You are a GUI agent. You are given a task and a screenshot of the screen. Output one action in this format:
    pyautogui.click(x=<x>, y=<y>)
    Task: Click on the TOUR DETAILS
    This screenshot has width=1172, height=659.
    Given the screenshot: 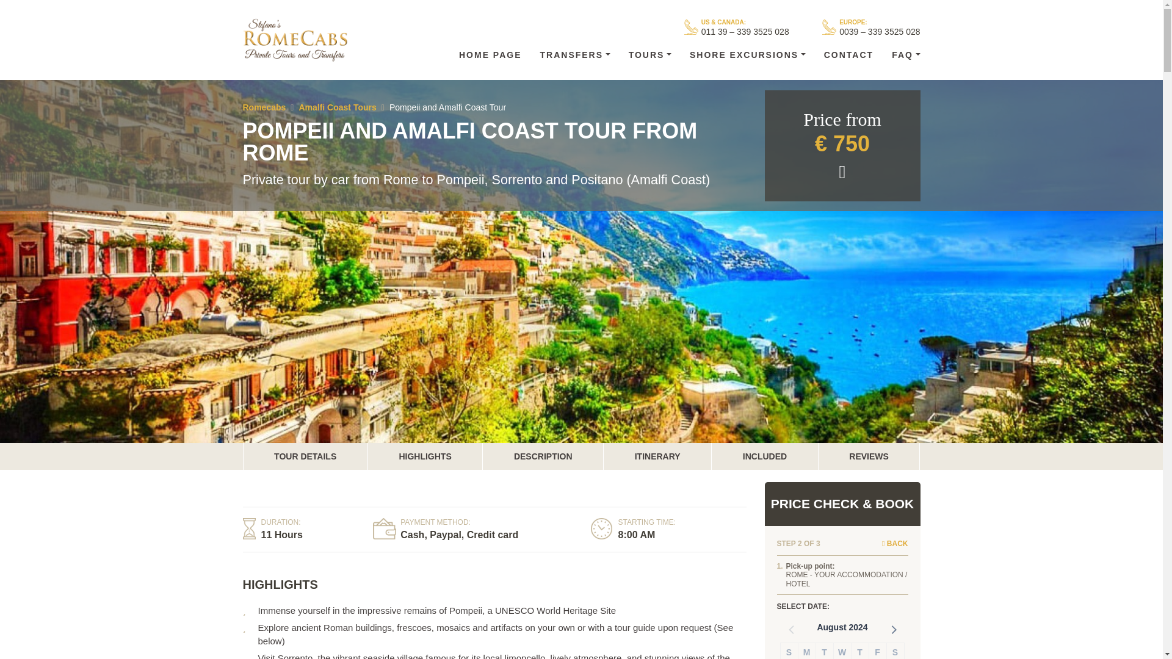 What is the action you would take?
    pyautogui.click(x=304, y=456)
    